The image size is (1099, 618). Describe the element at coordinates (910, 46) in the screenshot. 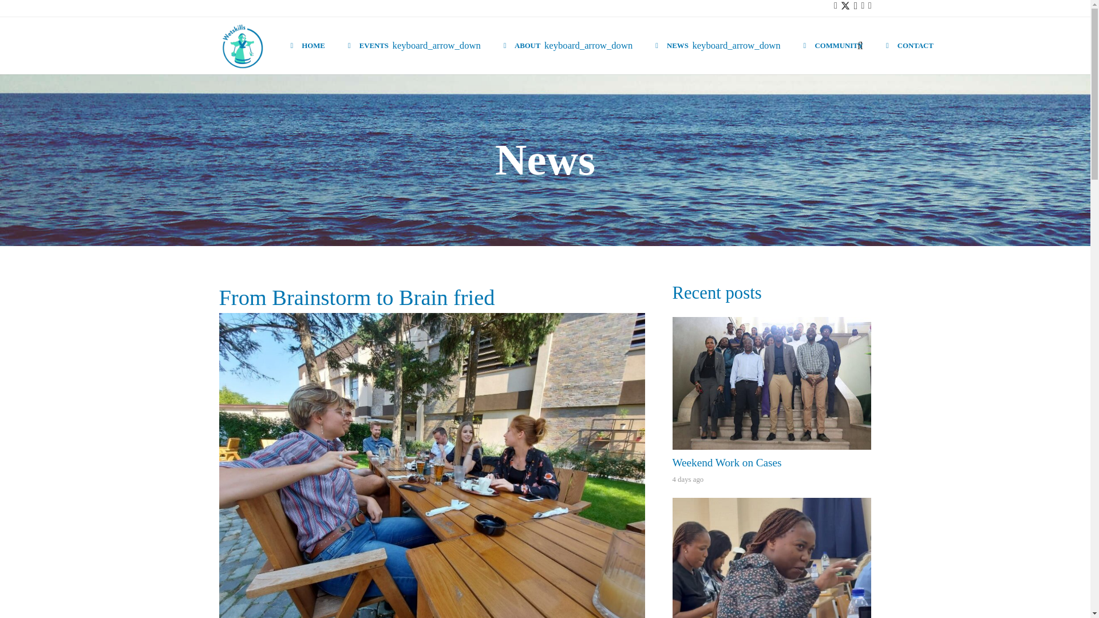

I see `CONTACT` at that location.